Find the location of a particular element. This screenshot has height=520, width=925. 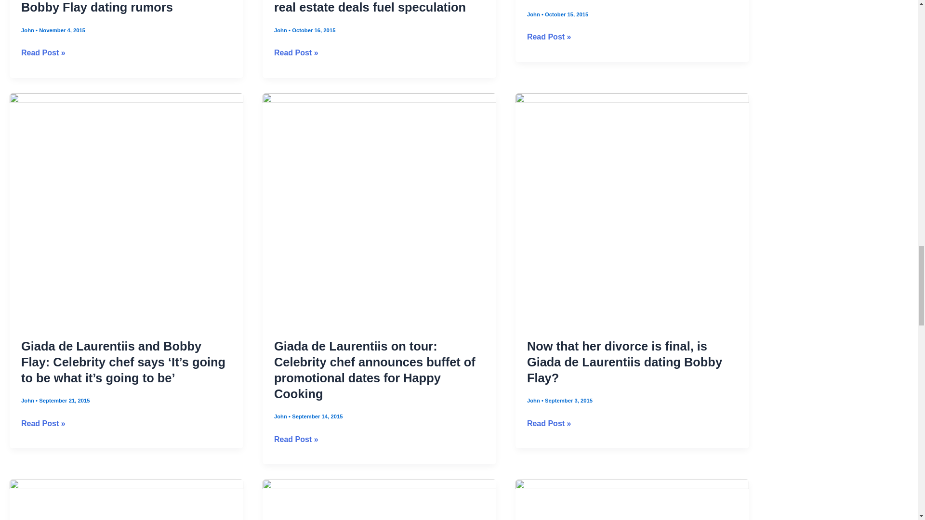

View all posts by John is located at coordinates (534, 76).